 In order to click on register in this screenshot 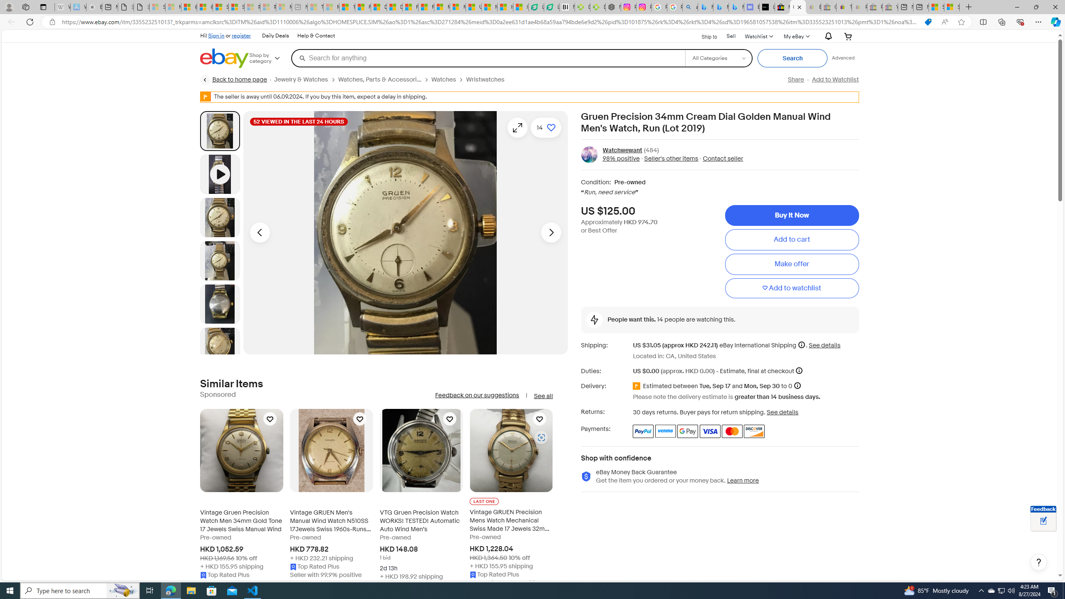, I will do `click(241, 35)`.